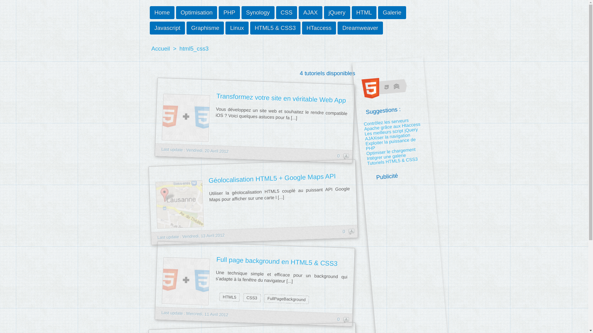  What do you see at coordinates (255, 258) in the screenshot?
I see `Full page background en HTML5 & CSS3` at bounding box center [255, 258].